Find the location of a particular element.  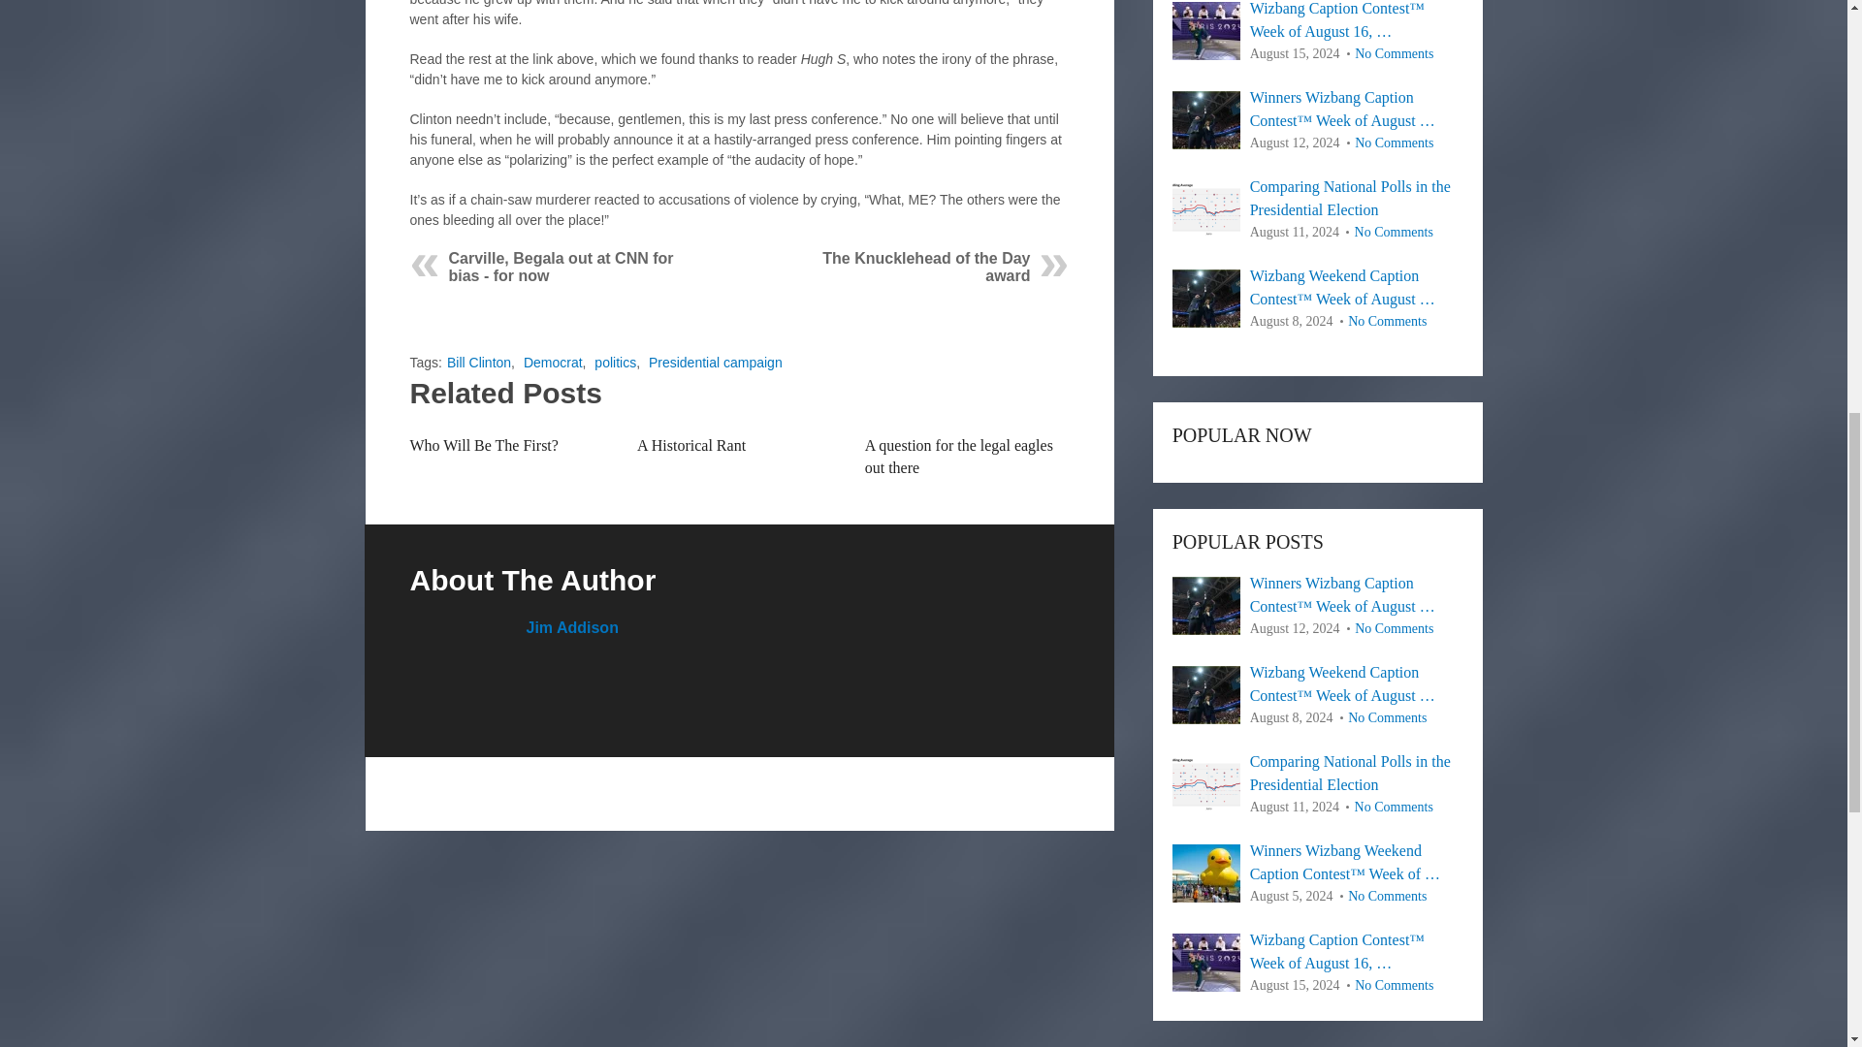

A question for the legal eagles out there is located at coordinates (959, 456).